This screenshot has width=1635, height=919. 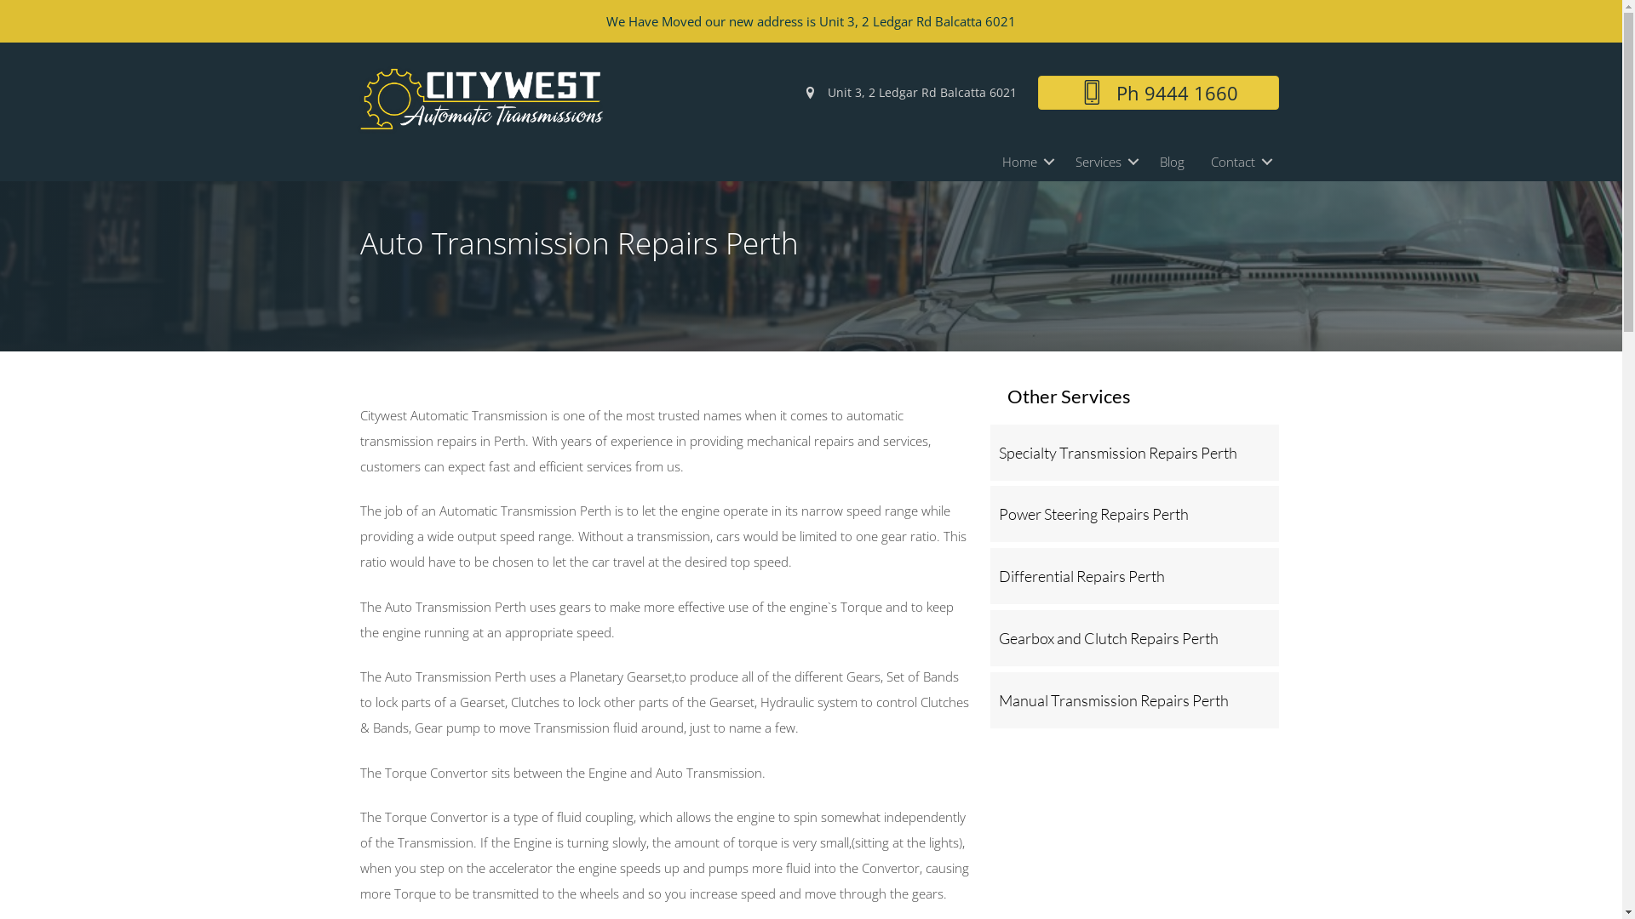 I want to click on Specialty Transmission Repairs Perth, so click(x=1134, y=453).